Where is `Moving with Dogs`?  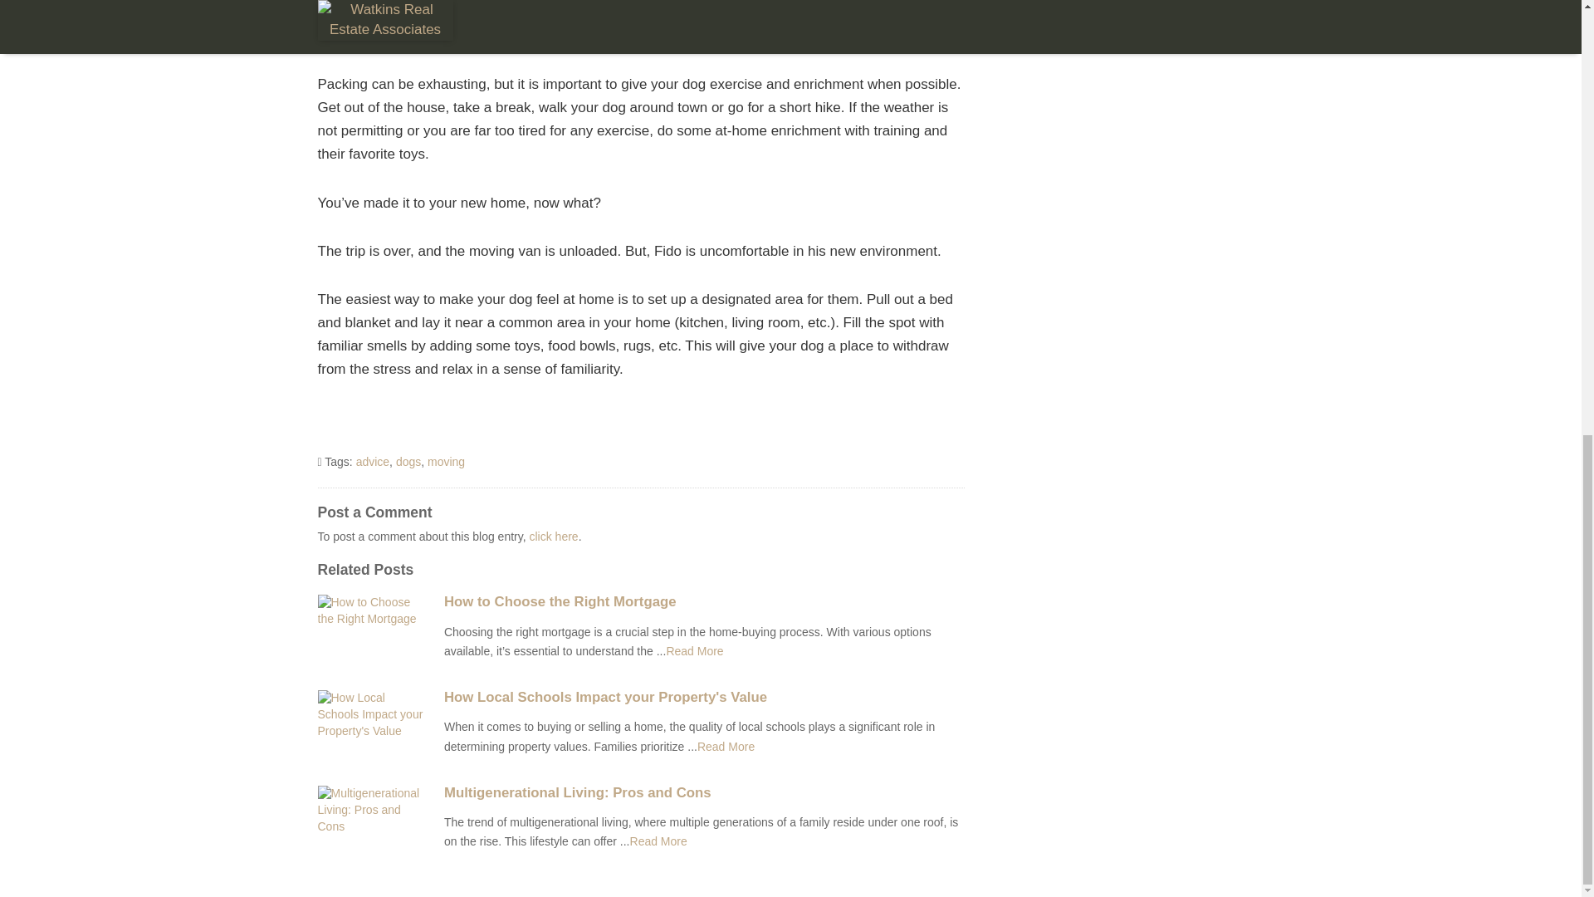
Moving with Dogs is located at coordinates (658, 841).